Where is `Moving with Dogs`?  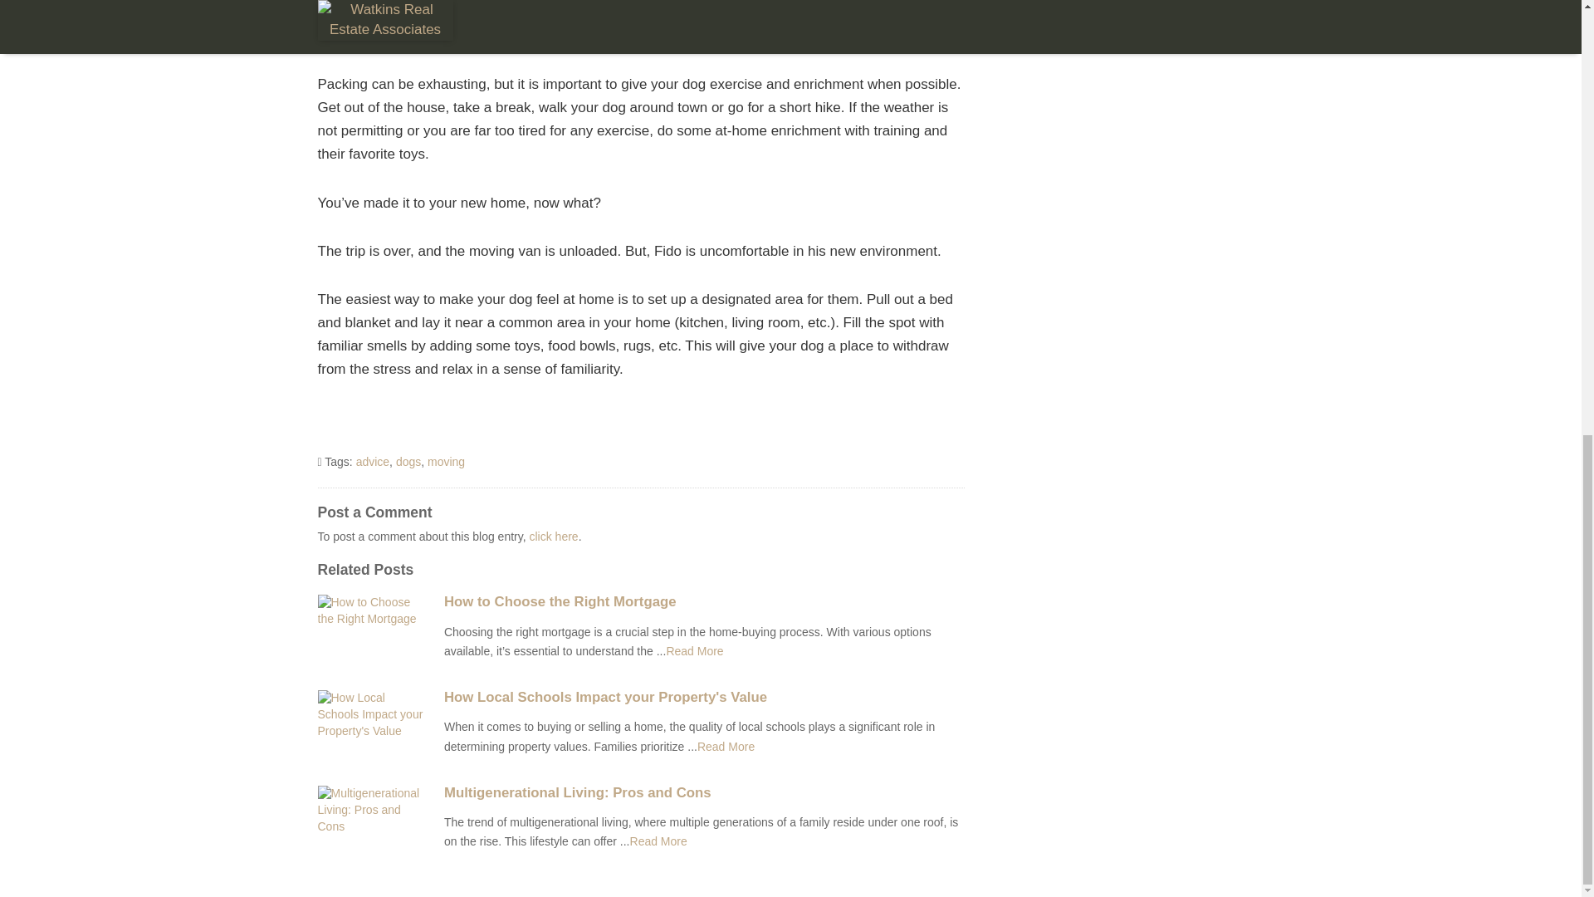
Moving with Dogs is located at coordinates (658, 841).